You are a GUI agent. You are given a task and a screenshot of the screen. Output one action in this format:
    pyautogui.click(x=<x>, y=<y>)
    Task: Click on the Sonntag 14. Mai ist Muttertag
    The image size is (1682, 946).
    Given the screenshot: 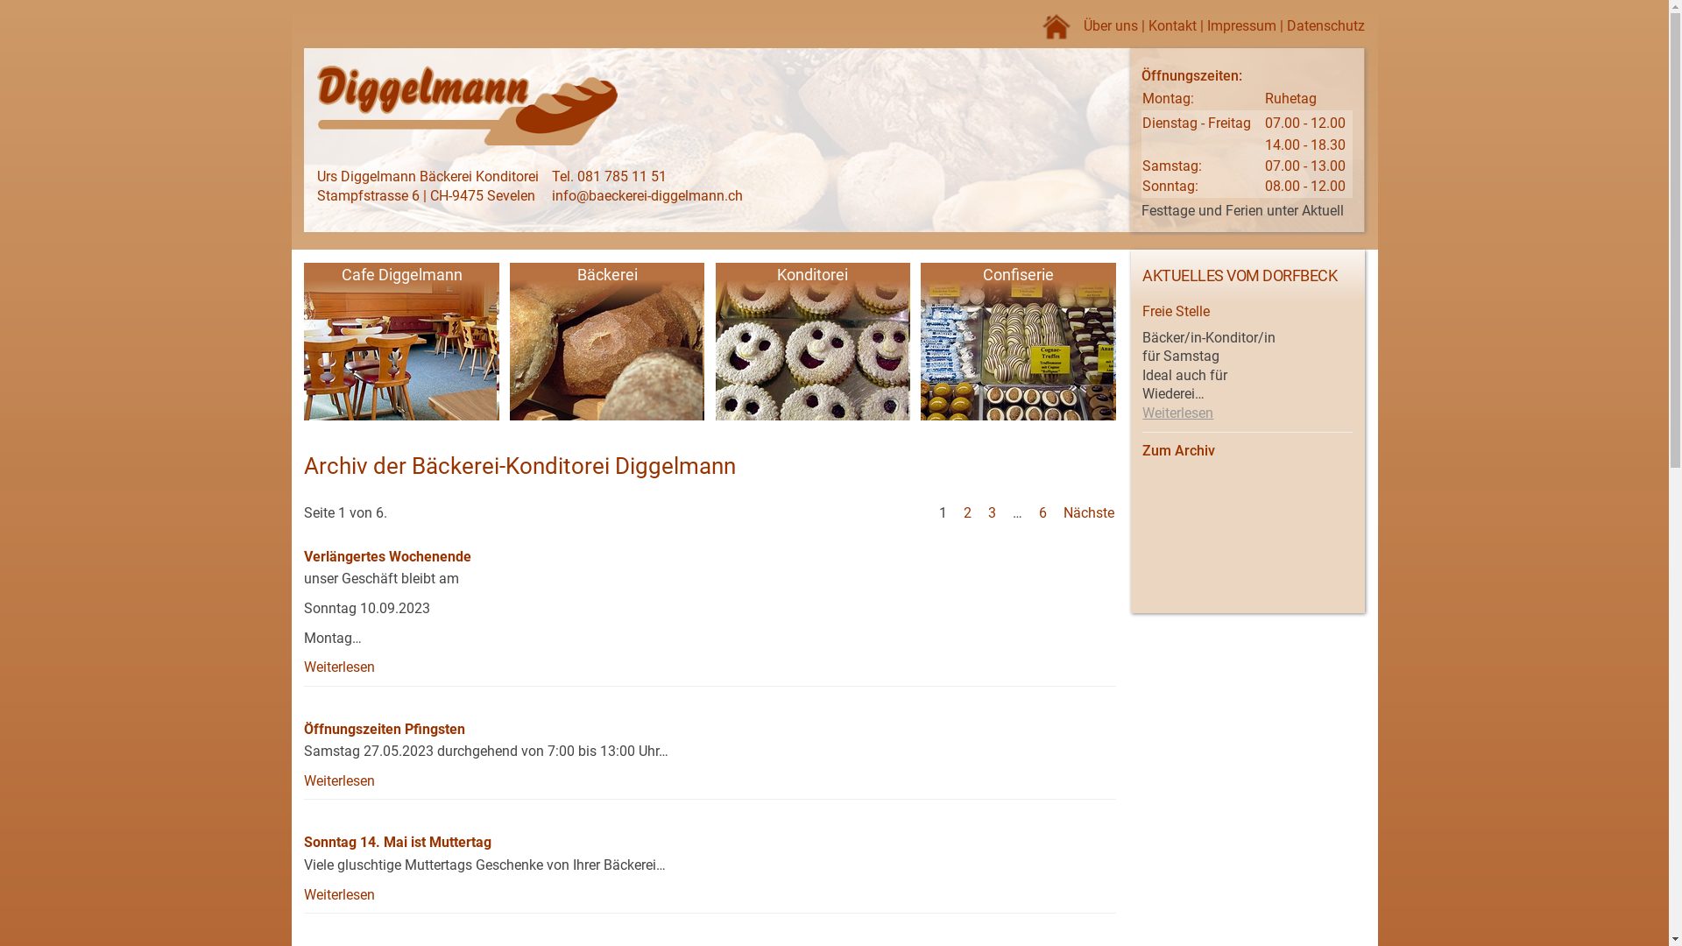 What is the action you would take?
    pyautogui.click(x=398, y=843)
    